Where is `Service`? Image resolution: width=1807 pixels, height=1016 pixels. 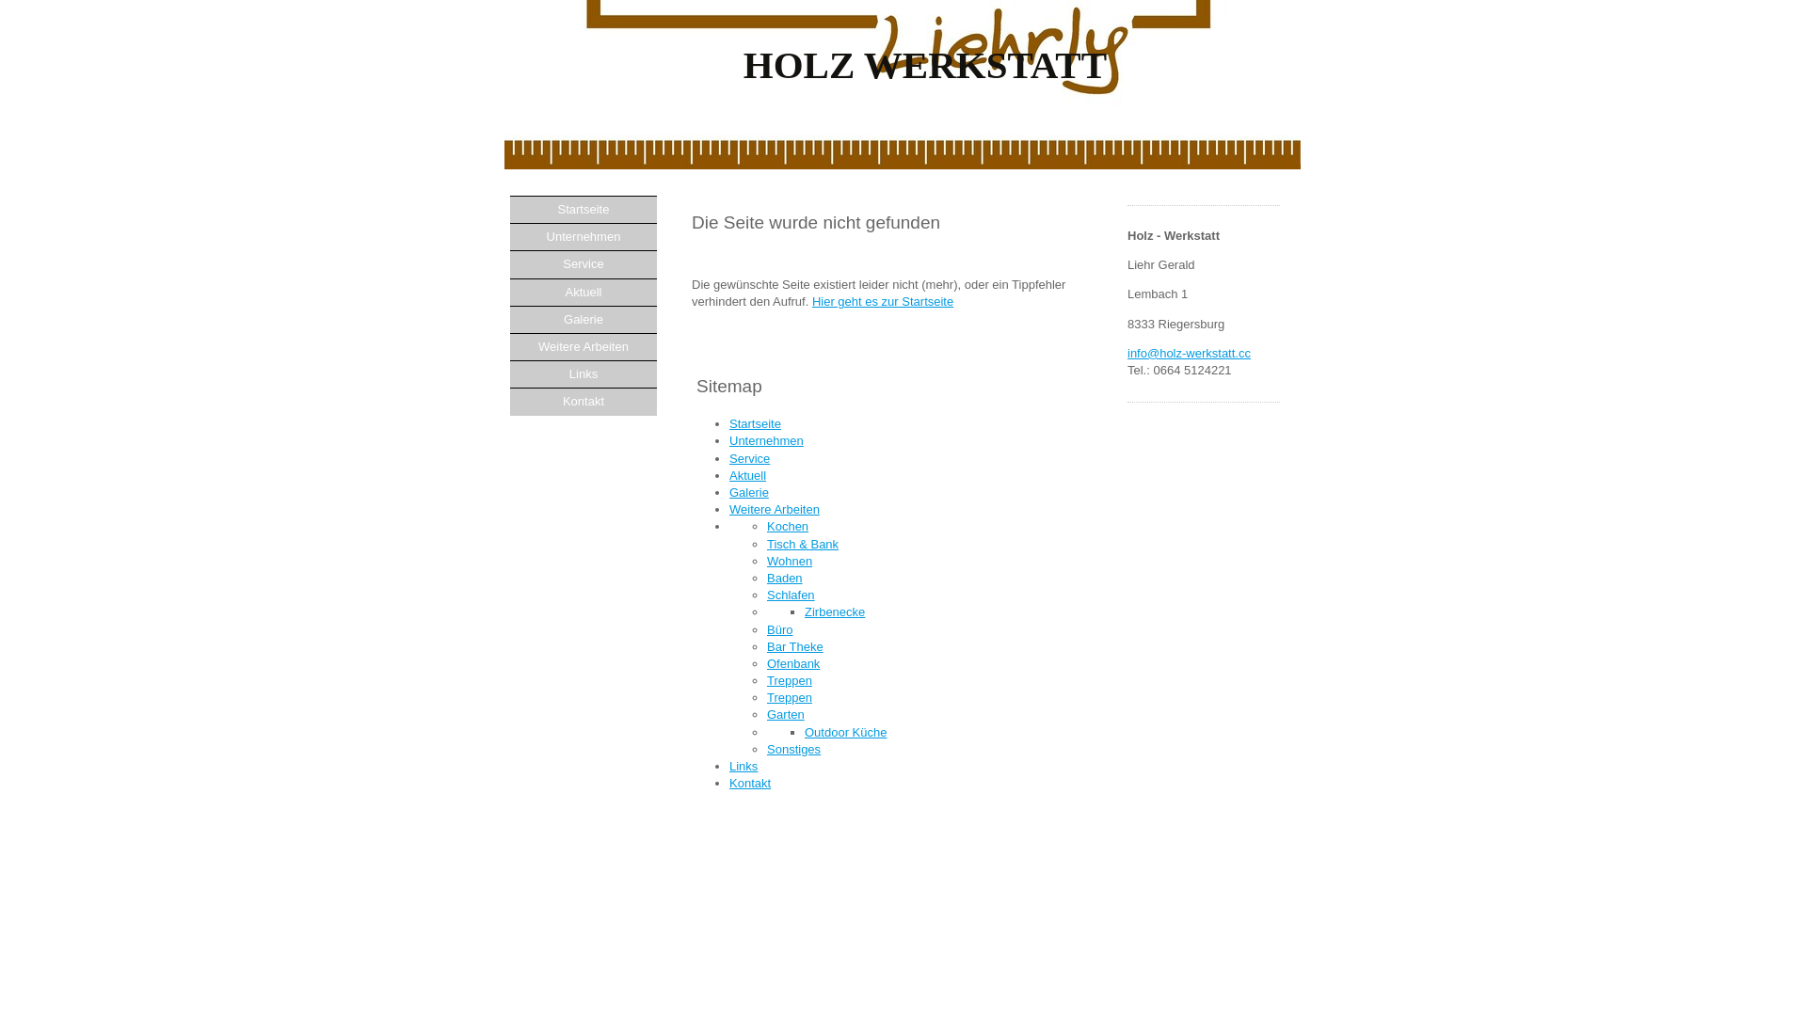
Service is located at coordinates (749, 459).